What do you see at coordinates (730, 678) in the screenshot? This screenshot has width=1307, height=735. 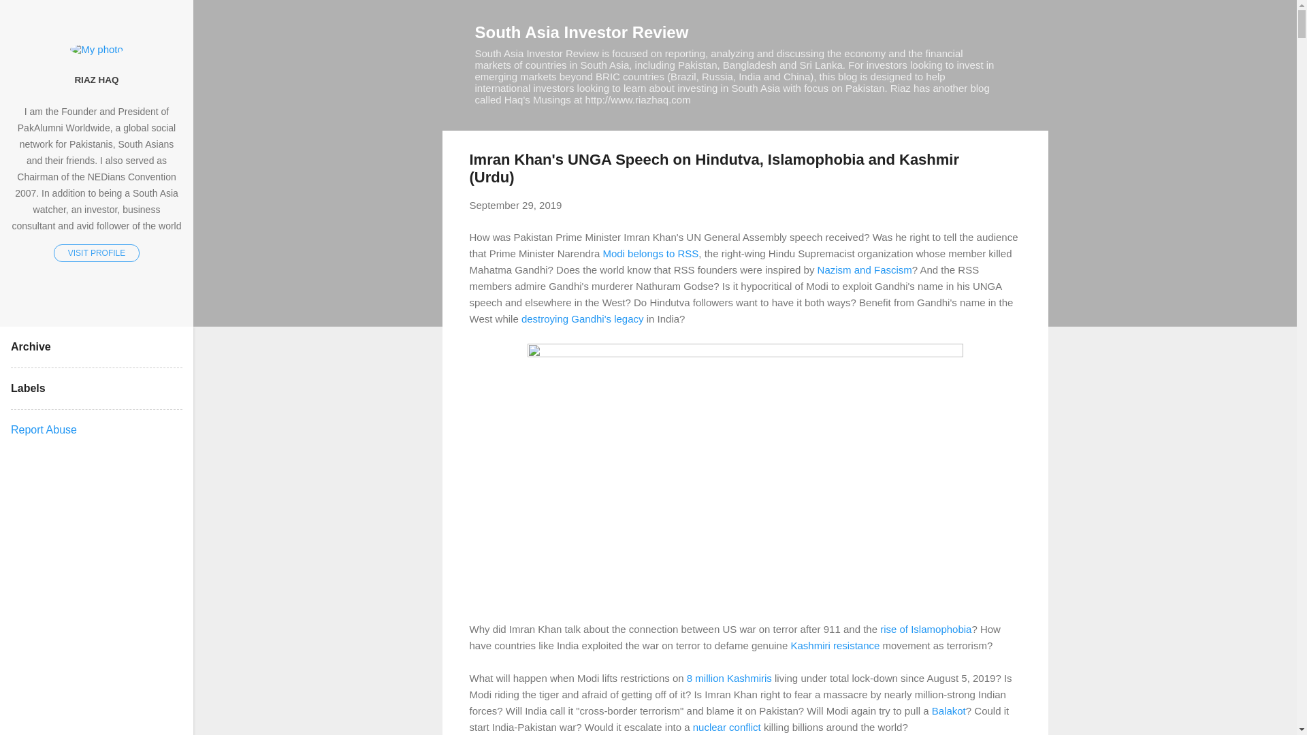 I see `8 million Kashmiris` at bounding box center [730, 678].